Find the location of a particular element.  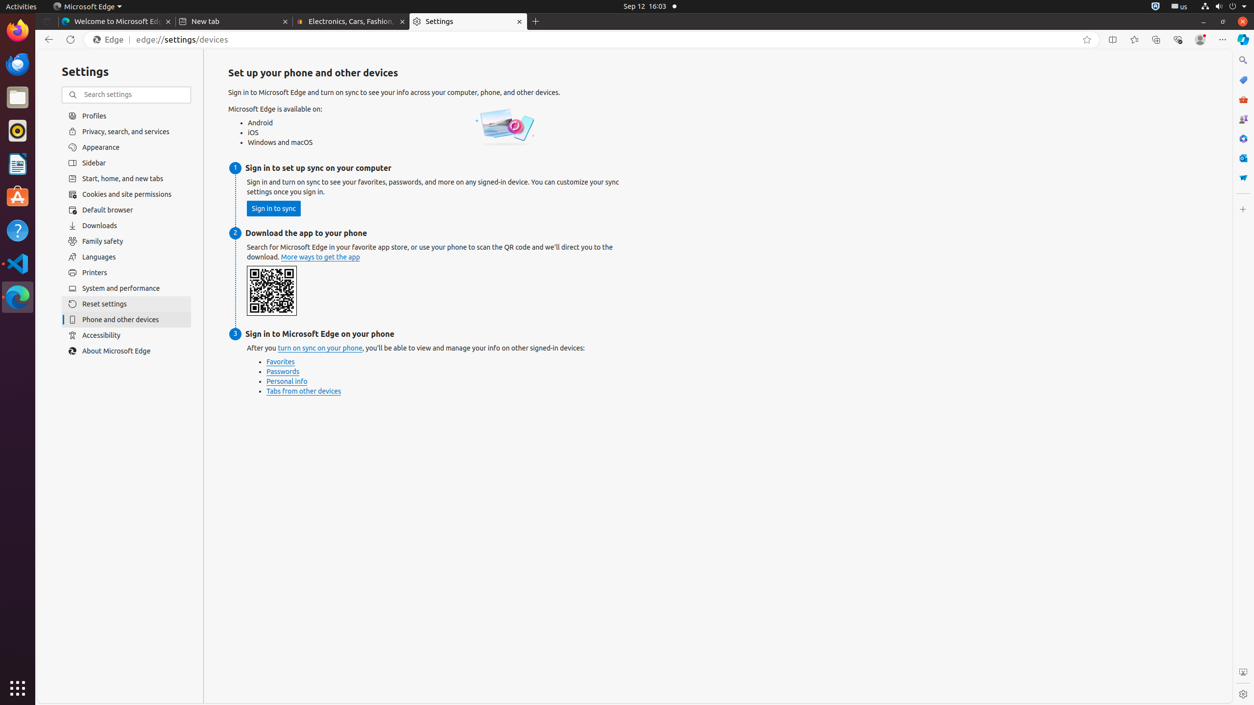

Tab actions menu is located at coordinates (47, 22).